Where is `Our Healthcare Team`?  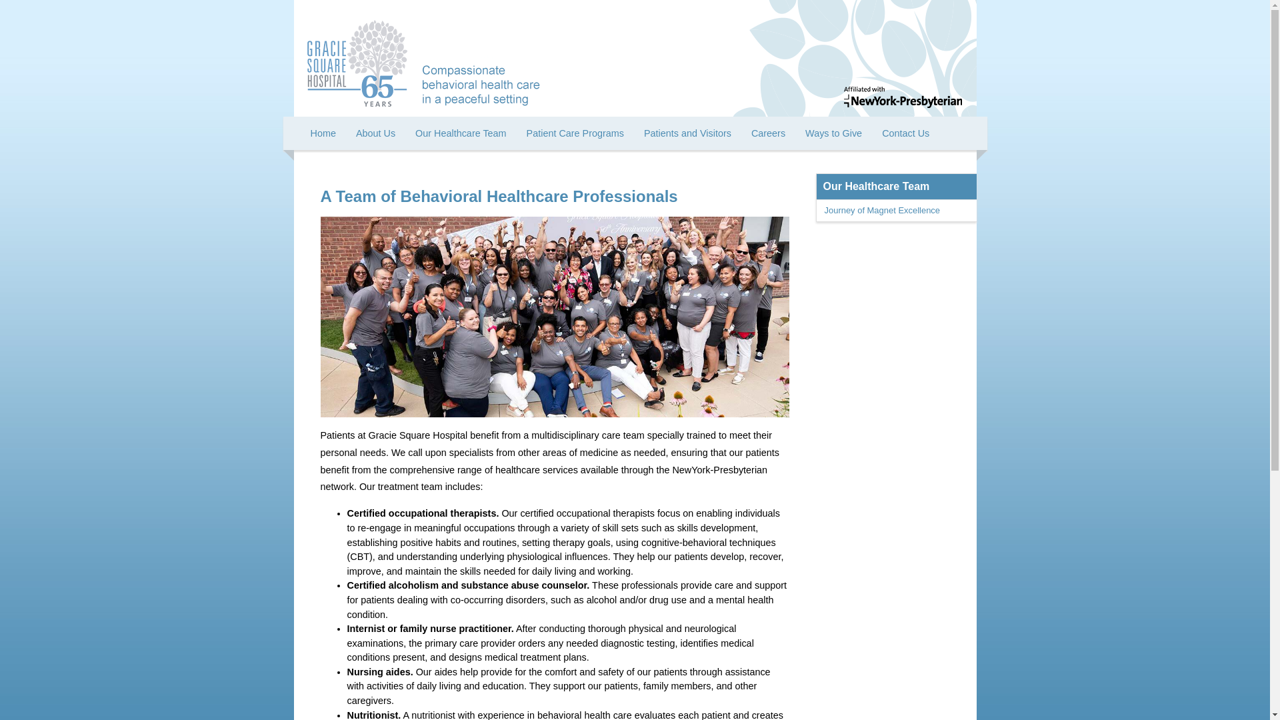
Our Healthcare Team is located at coordinates (461, 133).